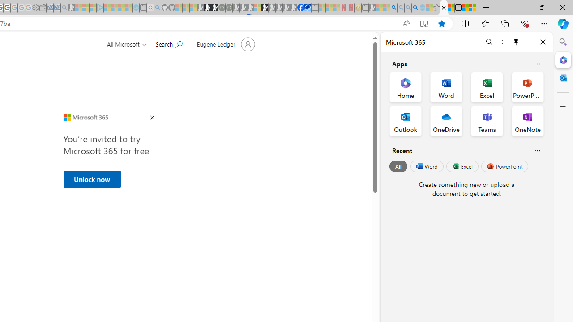 The width and height of the screenshot is (573, 322). What do you see at coordinates (406, 121) in the screenshot?
I see `Outlook Office App` at bounding box center [406, 121].